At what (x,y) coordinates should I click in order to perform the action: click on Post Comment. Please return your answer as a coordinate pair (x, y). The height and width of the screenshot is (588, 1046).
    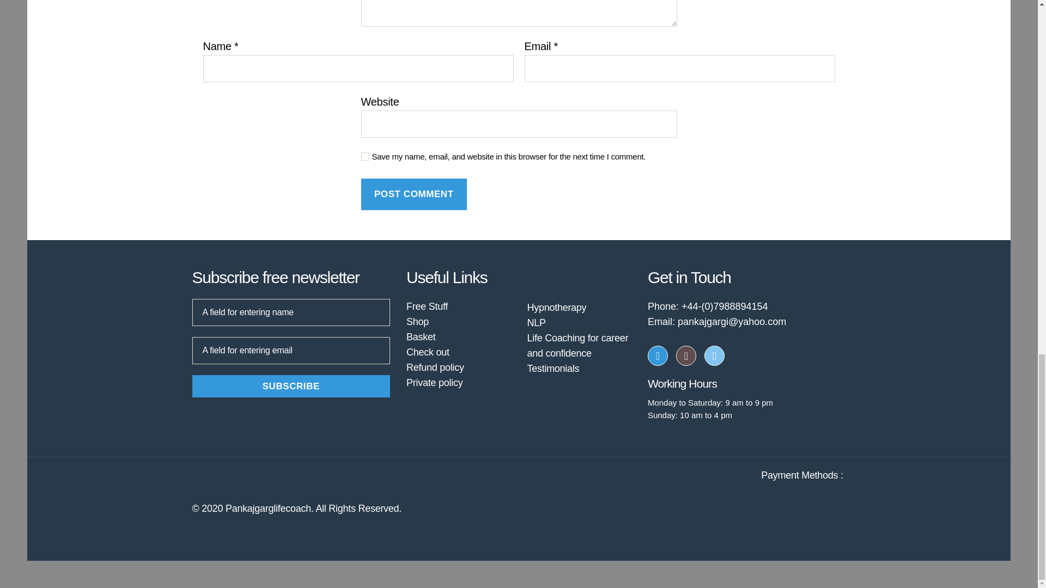
    Looking at the image, I should click on (413, 194).